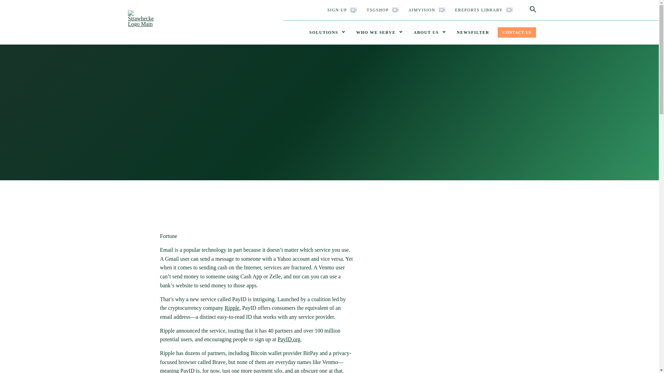 This screenshot has height=373, width=664. What do you see at coordinates (342, 10) in the screenshot?
I see `SIGN UP` at bounding box center [342, 10].